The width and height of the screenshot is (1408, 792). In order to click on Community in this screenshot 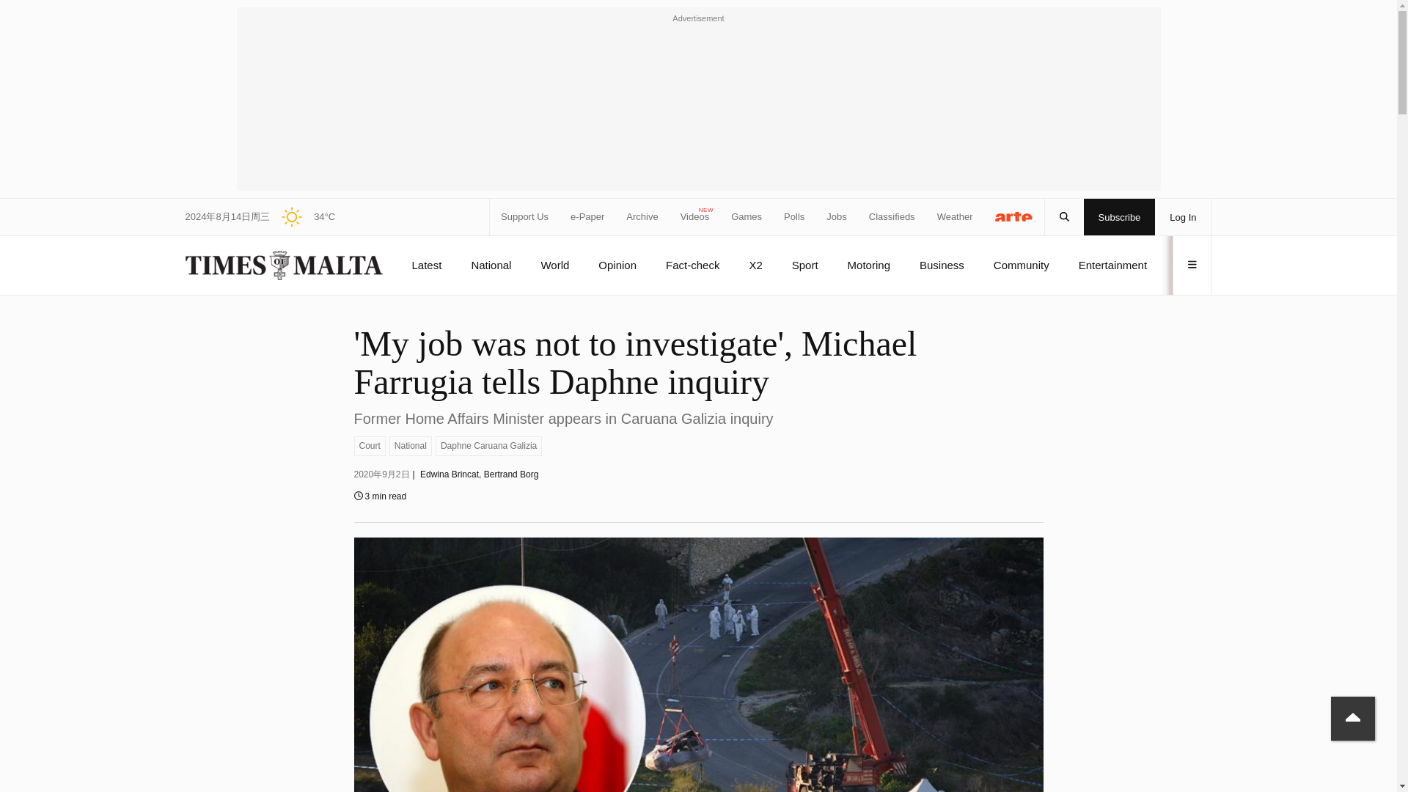, I will do `click(1021, 265)`.